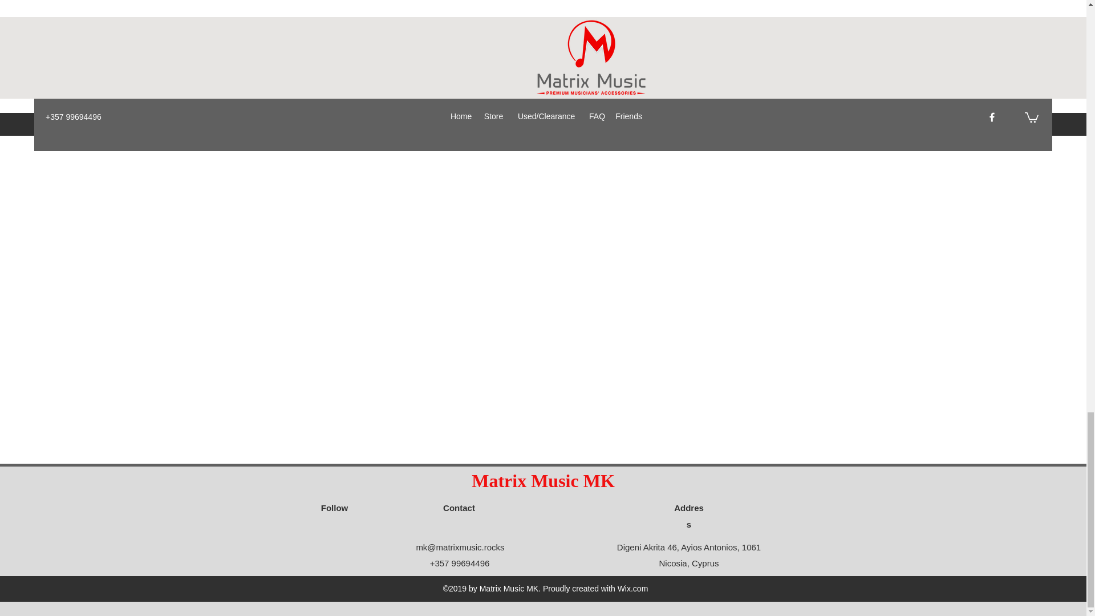 The height and width of the screenshot is (616, 1095). Describe the element at coordinates (543, 480) in the screenshot. I see `Matrix Music MK` at that location.